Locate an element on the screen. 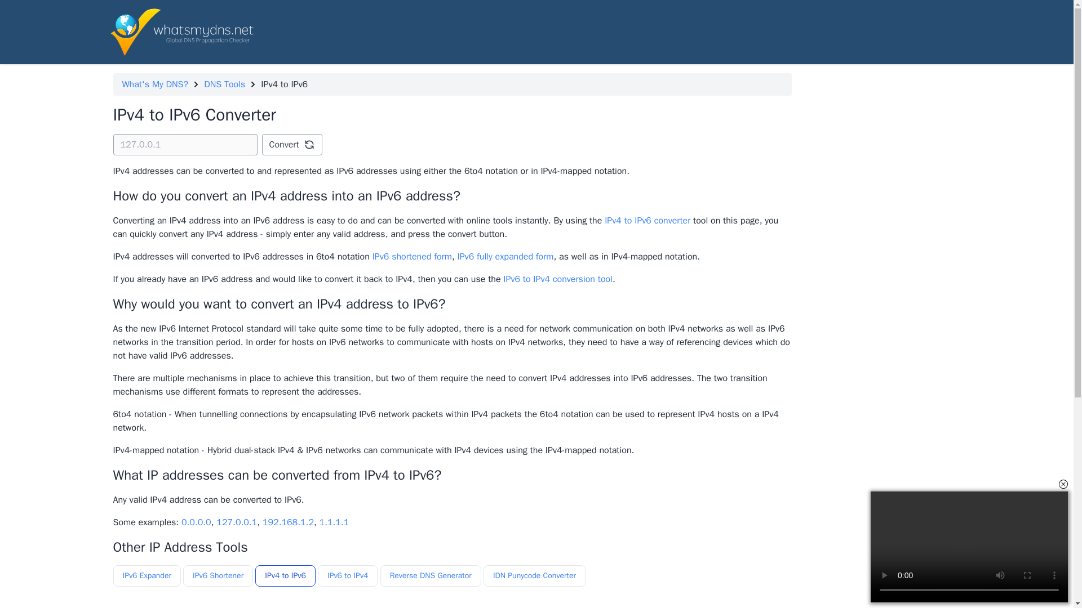  IPv4 to IPv6 converter is located at coordinates (647, 221).